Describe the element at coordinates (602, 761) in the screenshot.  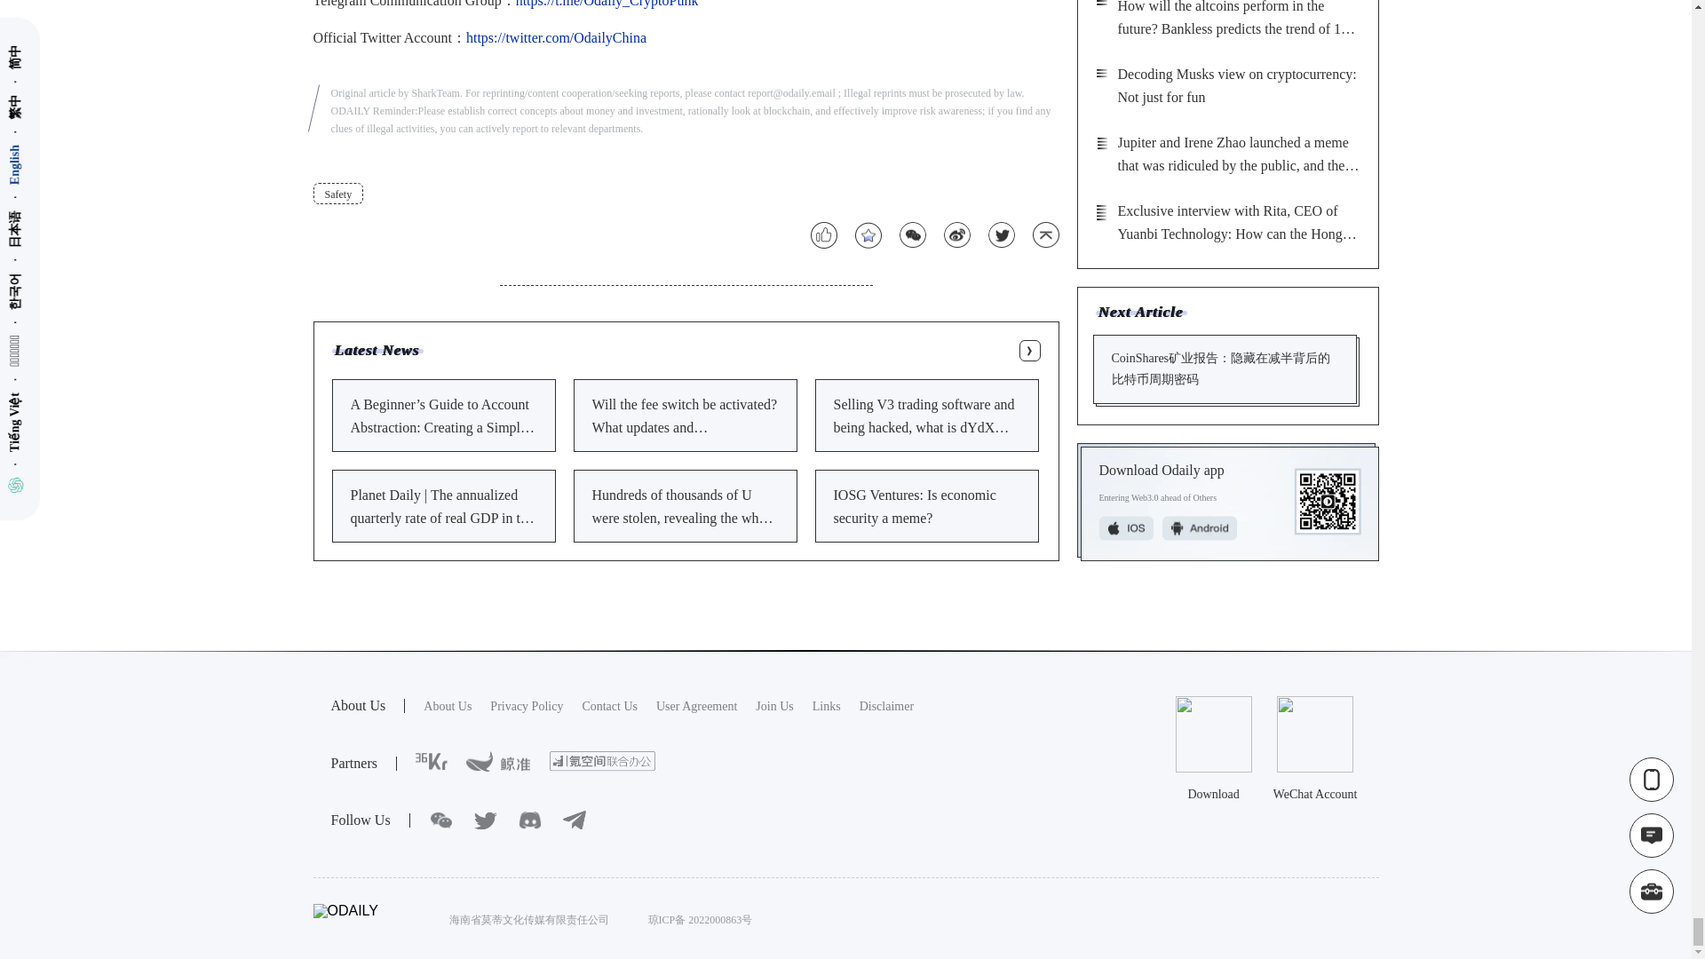
I see `Odaily` at that location.